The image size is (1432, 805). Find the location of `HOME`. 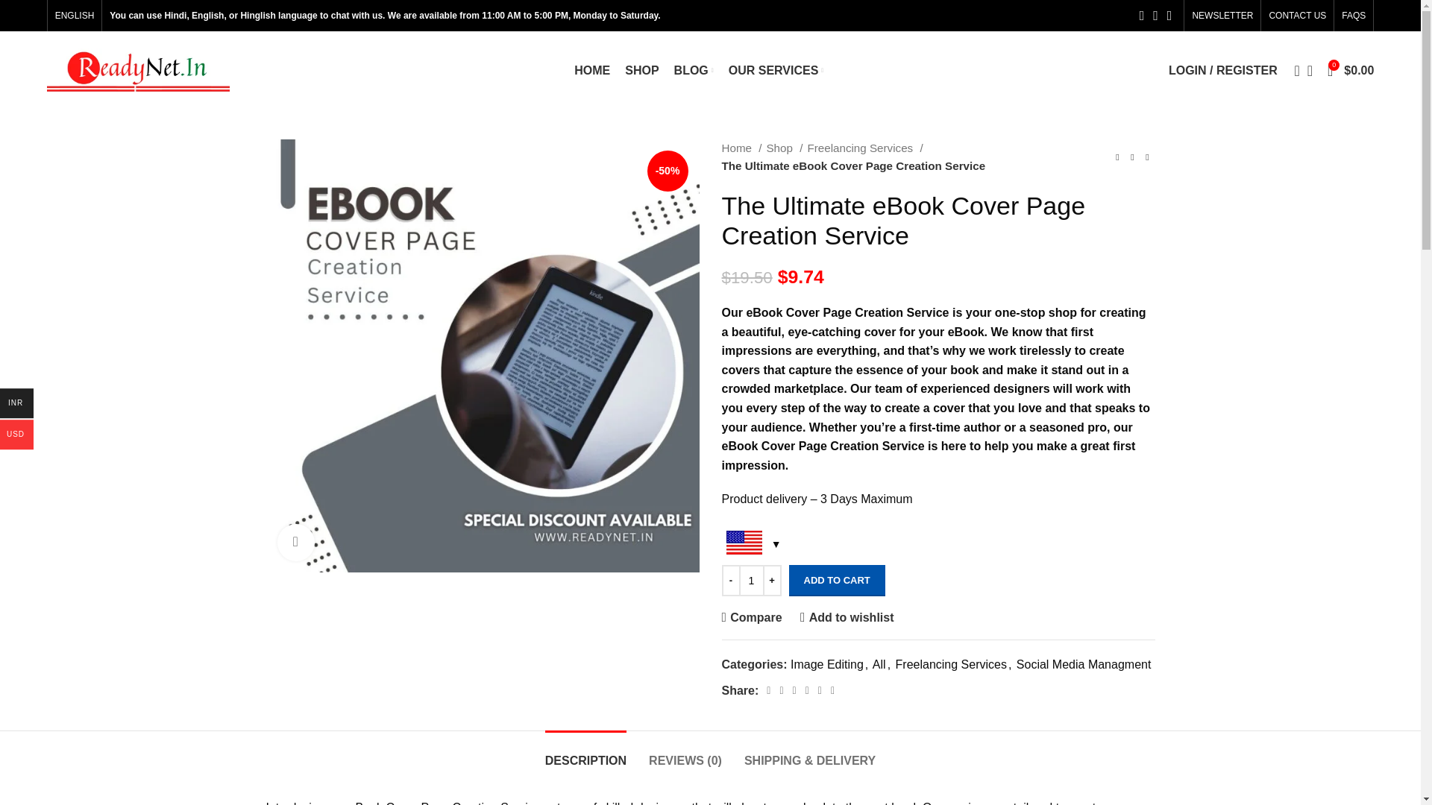

HOME is located at coordinates (591, 70).